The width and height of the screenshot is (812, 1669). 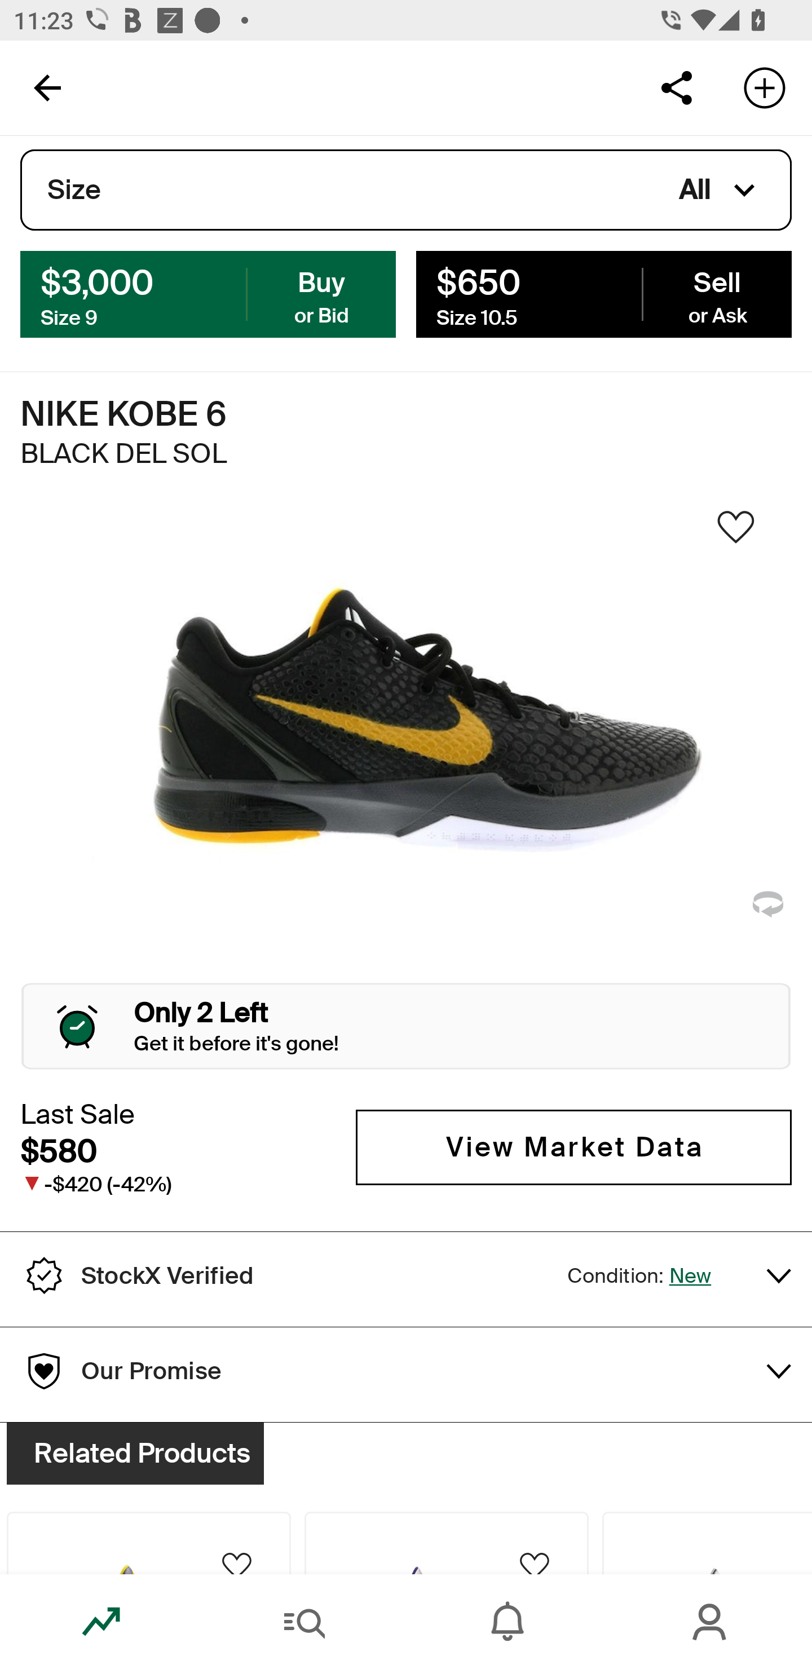 What do you see at coordinates (208, 293) in the screenshot?
I see `$238 Buy Size 5 or Bid` at bounding box center [208, 293].